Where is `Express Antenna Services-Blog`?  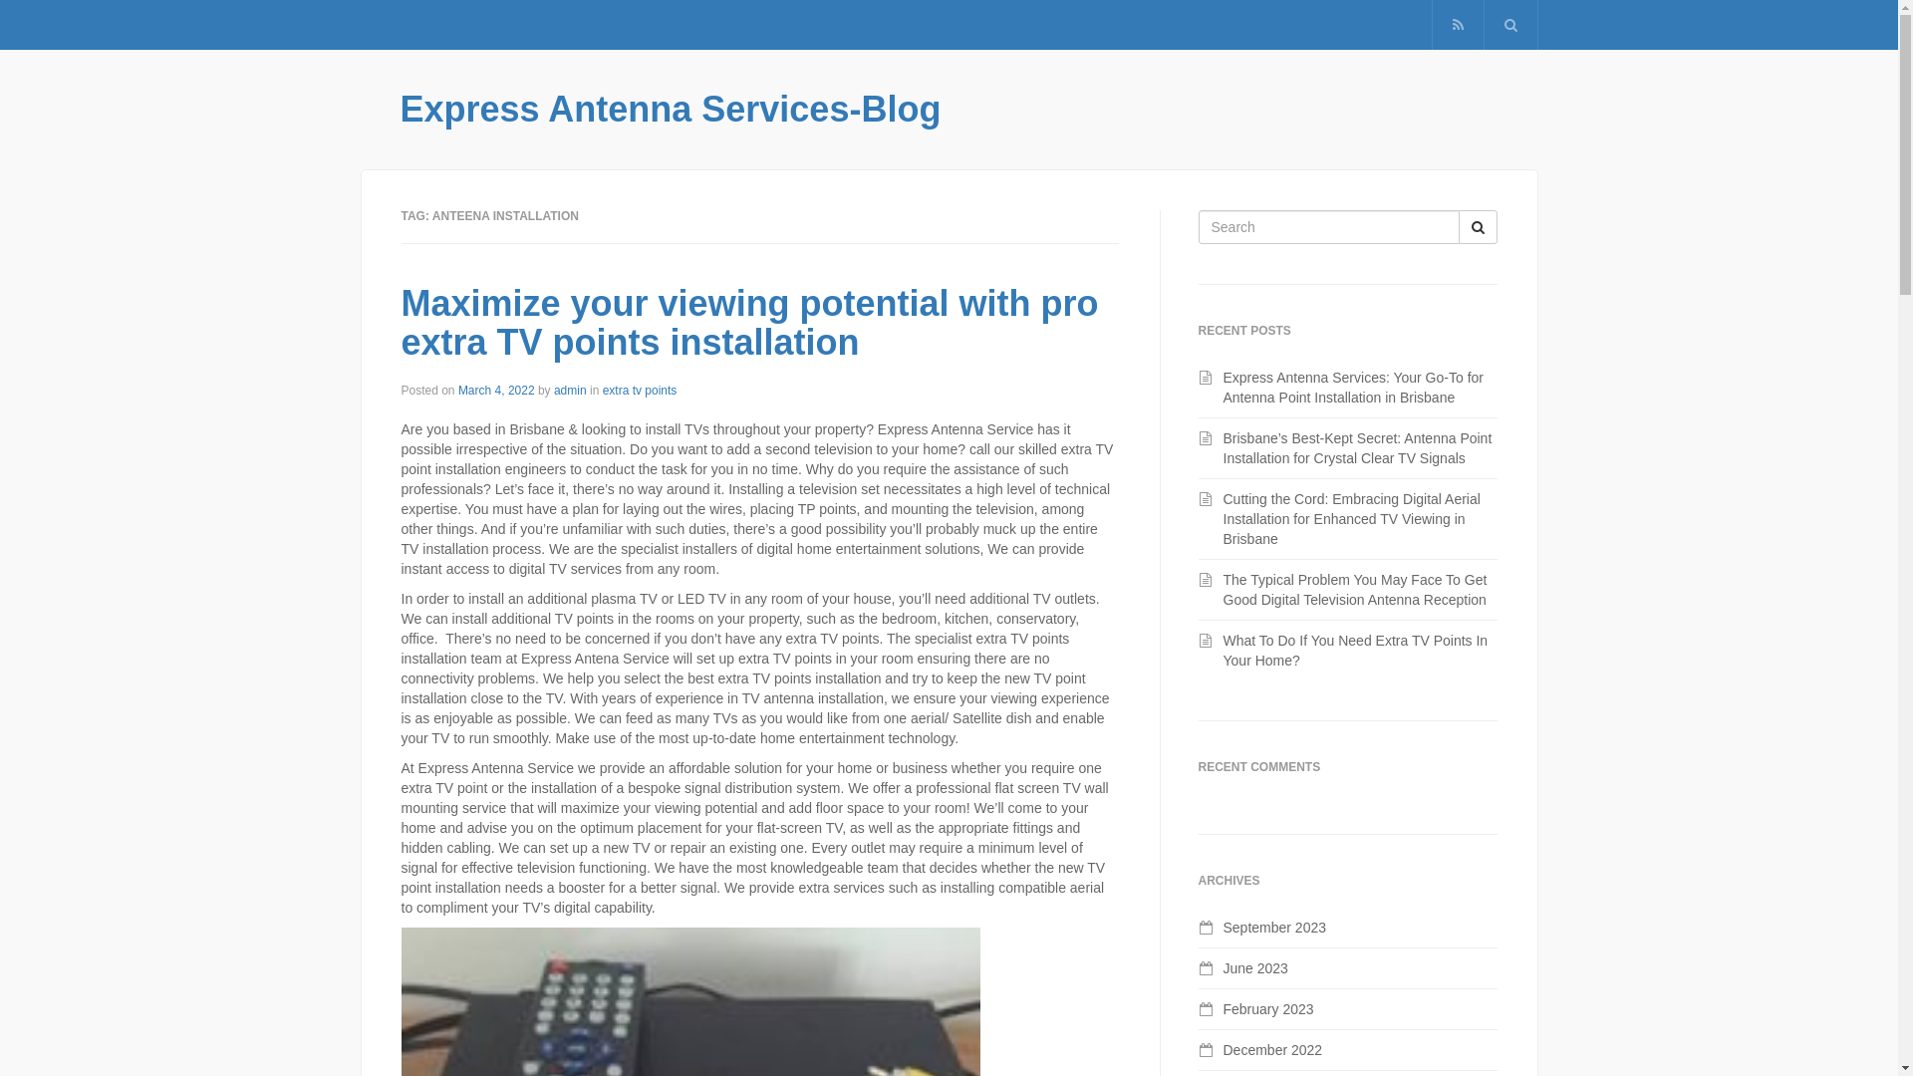
Express Antenna Services-Blog is located at coordinates (672, 110).